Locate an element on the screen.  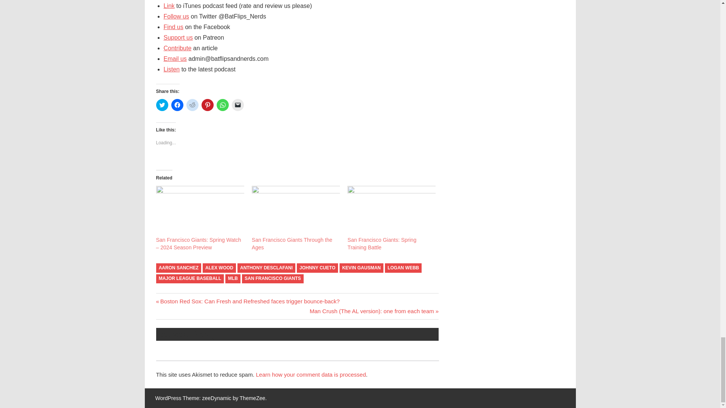
San Francisco Giants: Spring Training Battle is located at coordinates (392, 211).